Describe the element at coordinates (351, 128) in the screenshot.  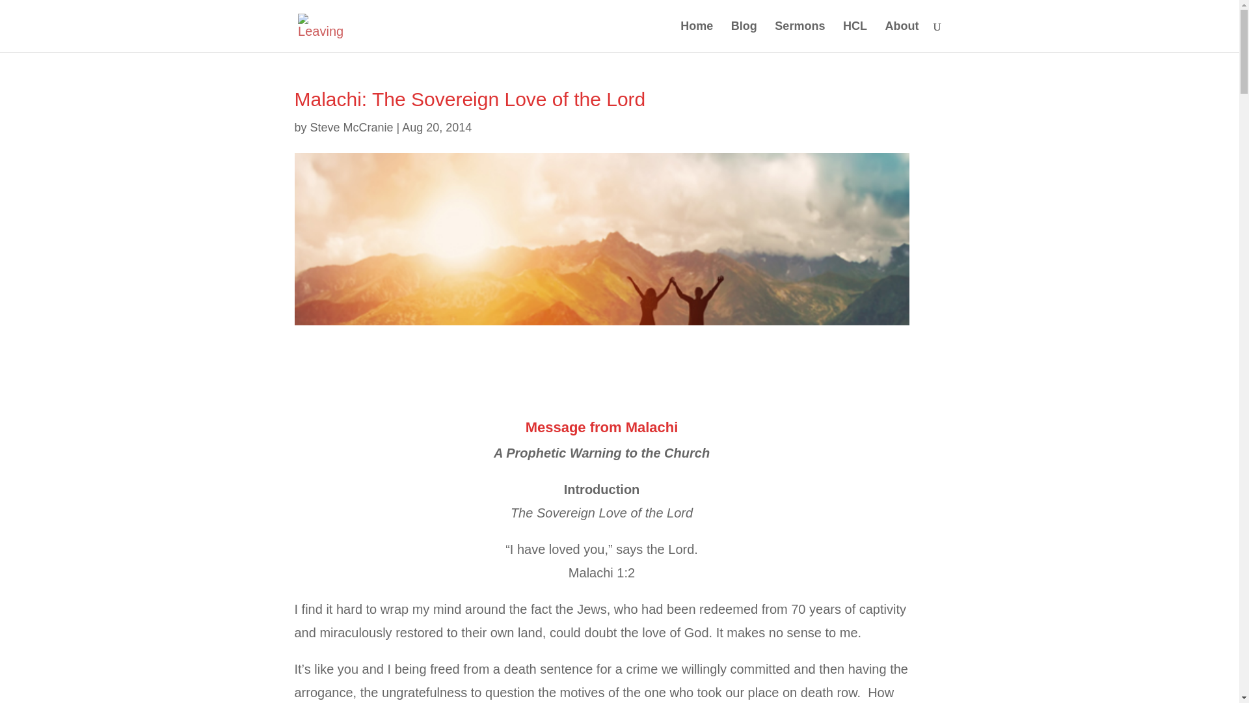
I see `Posts by Steve McCranie` at that location.